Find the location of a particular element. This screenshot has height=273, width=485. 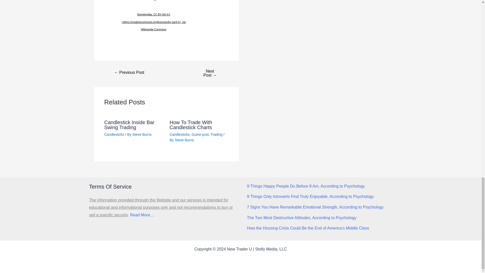

How To Trade With Candlestick Charts is located at coordinates (191, 125).